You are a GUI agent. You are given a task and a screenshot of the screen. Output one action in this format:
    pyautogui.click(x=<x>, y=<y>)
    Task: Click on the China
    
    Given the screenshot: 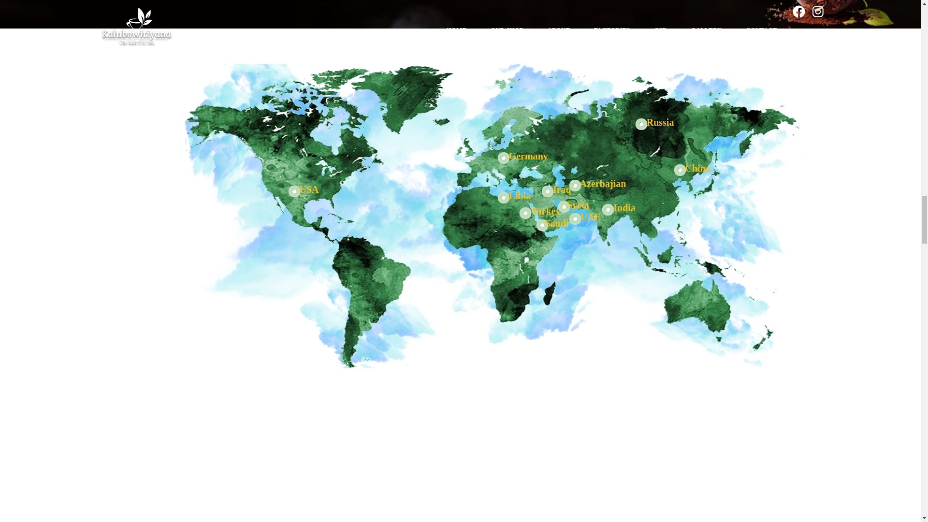 What is the action you would take?
    pyautogui.click(x=679, y=170)
    